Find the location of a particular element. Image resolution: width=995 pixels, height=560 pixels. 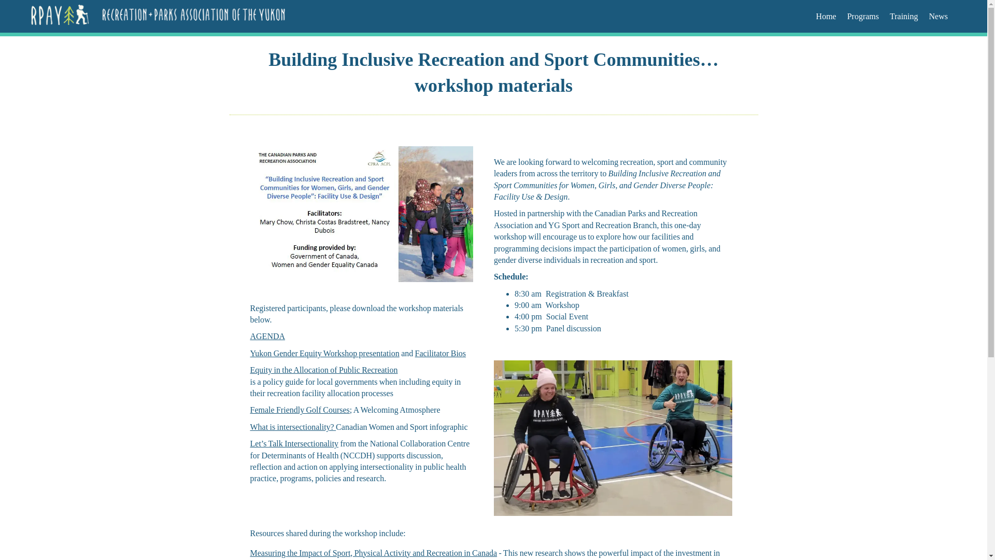

Programs is located at coordinates (863, 17).